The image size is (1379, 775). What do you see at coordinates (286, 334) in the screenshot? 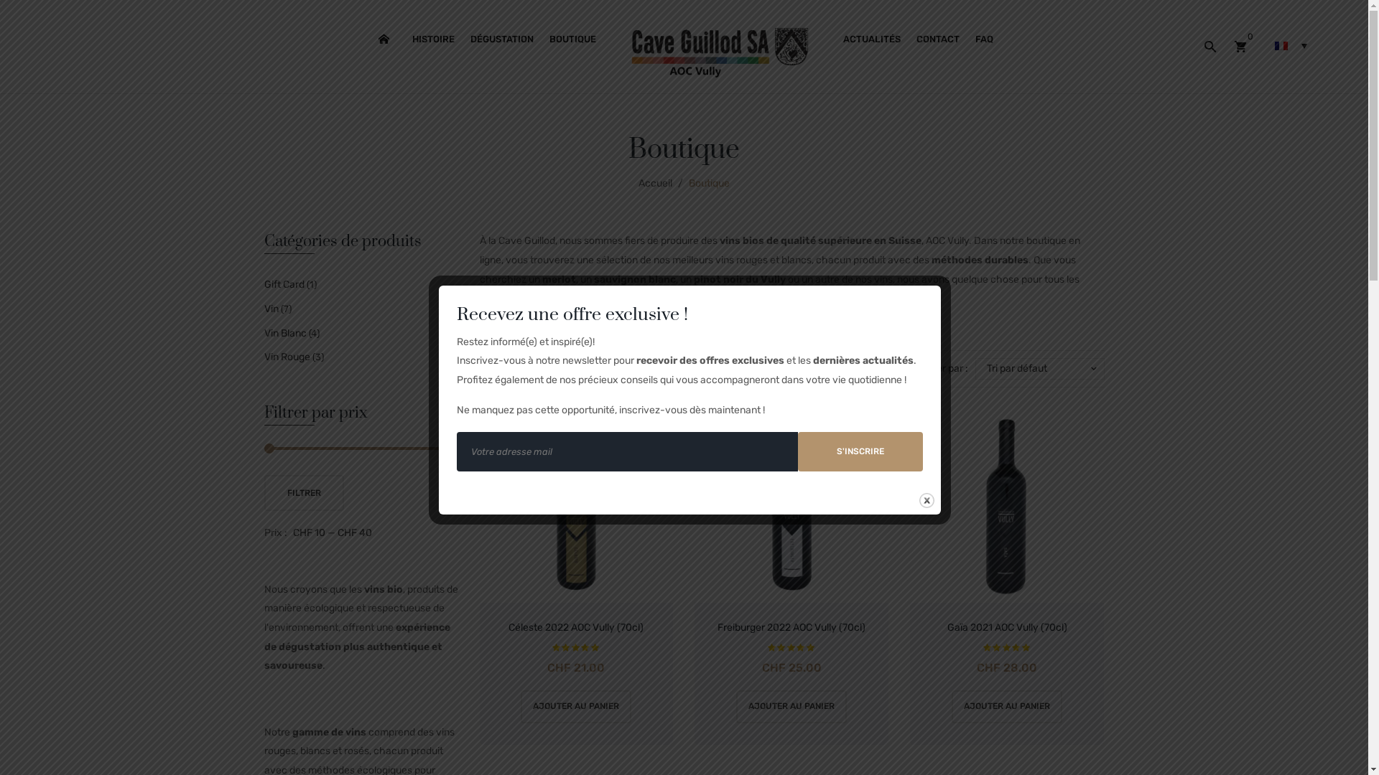
I see `Vin Blanc` at bounding box center [286, 334].